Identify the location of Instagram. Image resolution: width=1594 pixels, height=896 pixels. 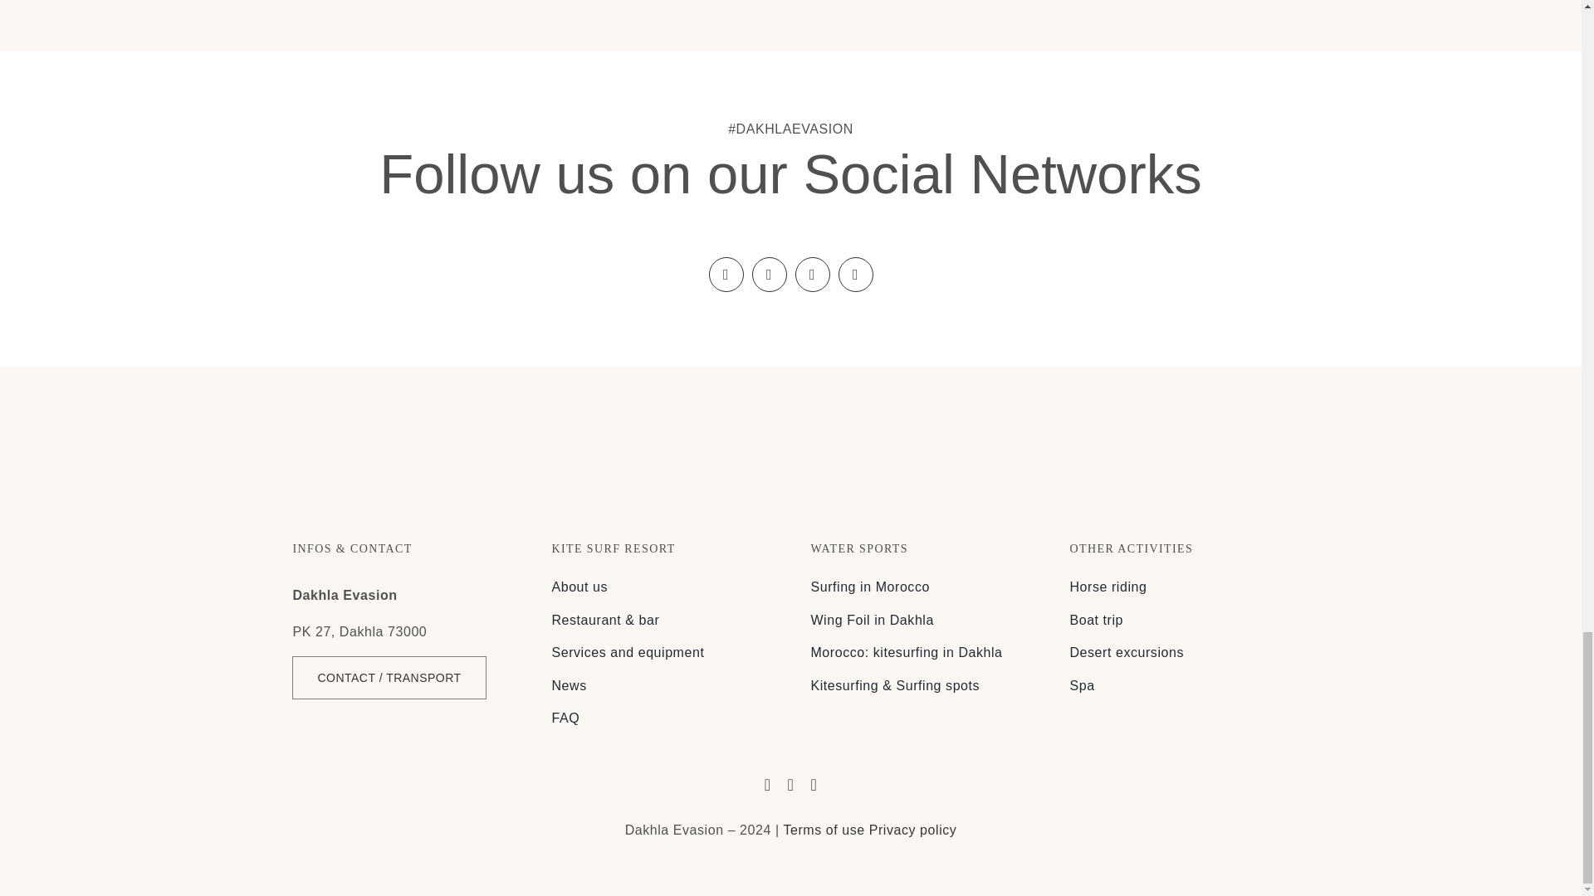
(770, 274).